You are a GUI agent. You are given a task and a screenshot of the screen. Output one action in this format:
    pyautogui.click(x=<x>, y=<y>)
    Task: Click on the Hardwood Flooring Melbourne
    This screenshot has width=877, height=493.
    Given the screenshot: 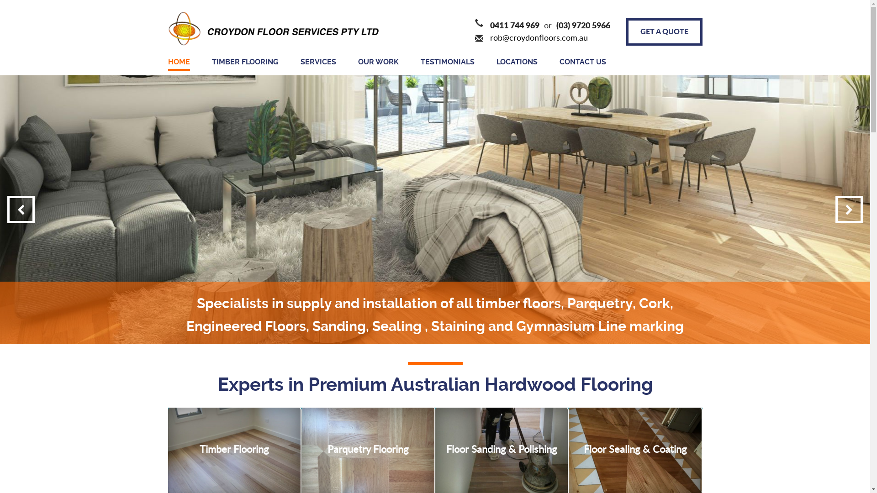 What is the action you would take?
    pyautogui.click(x=274, y=29)
    